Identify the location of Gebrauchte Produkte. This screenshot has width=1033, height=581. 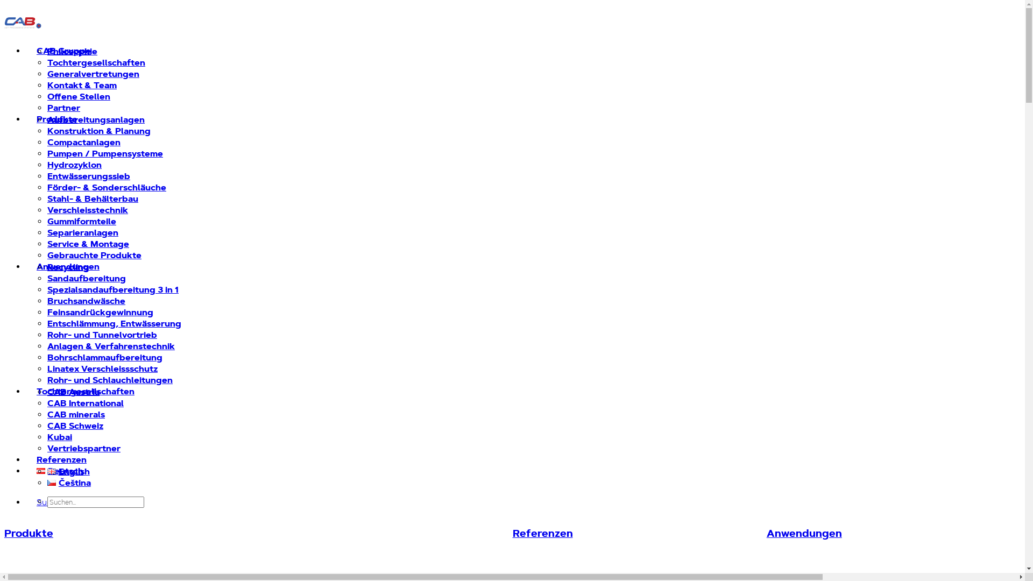
(95, 255).